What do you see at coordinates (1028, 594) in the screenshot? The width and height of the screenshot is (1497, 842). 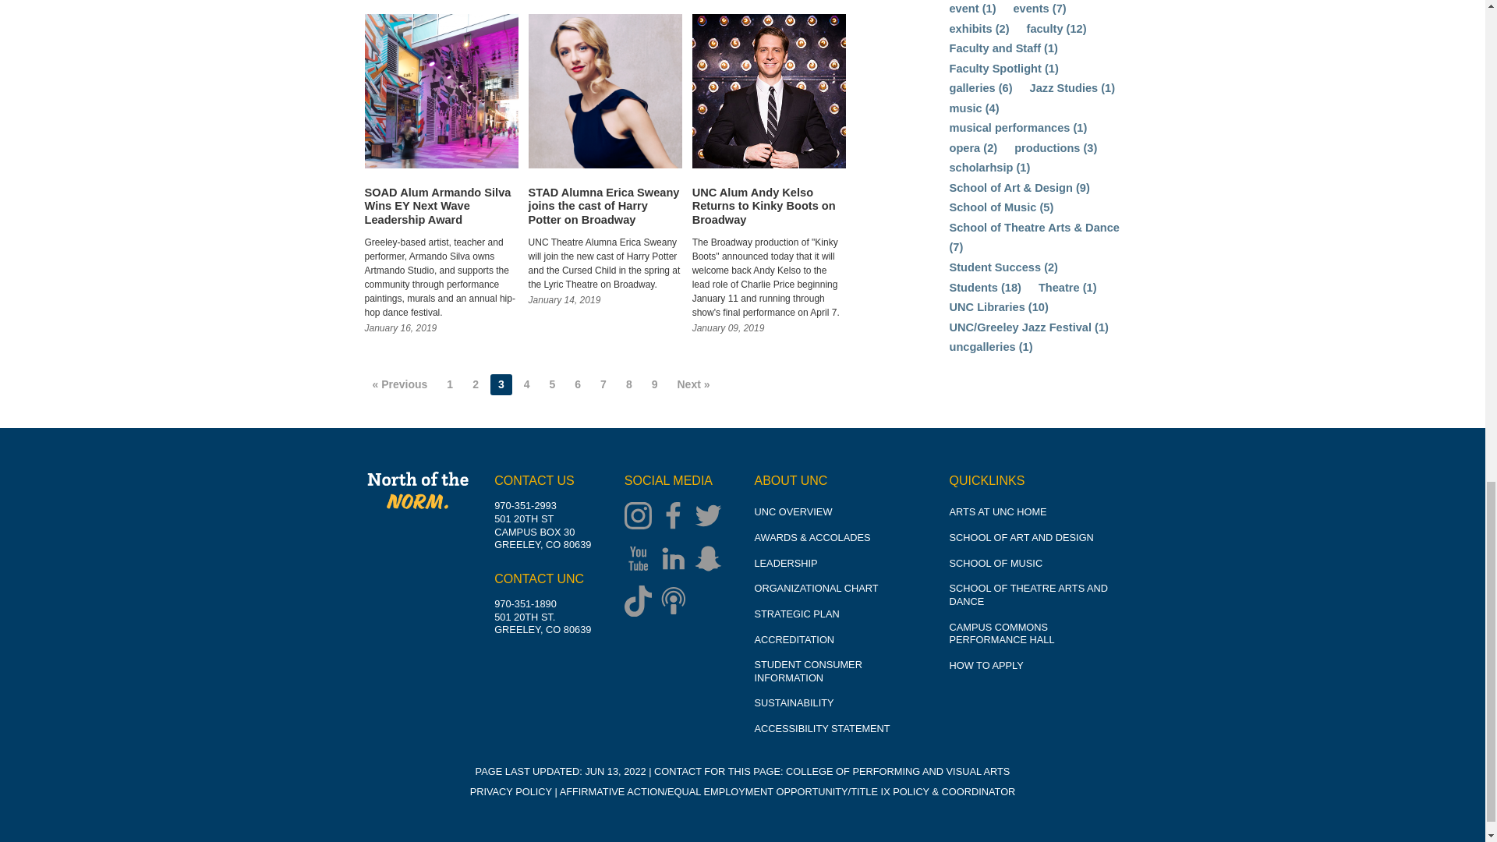 I see `unc-school-of-theatre-arts-and-dance` at bounding box center [1028, 594].